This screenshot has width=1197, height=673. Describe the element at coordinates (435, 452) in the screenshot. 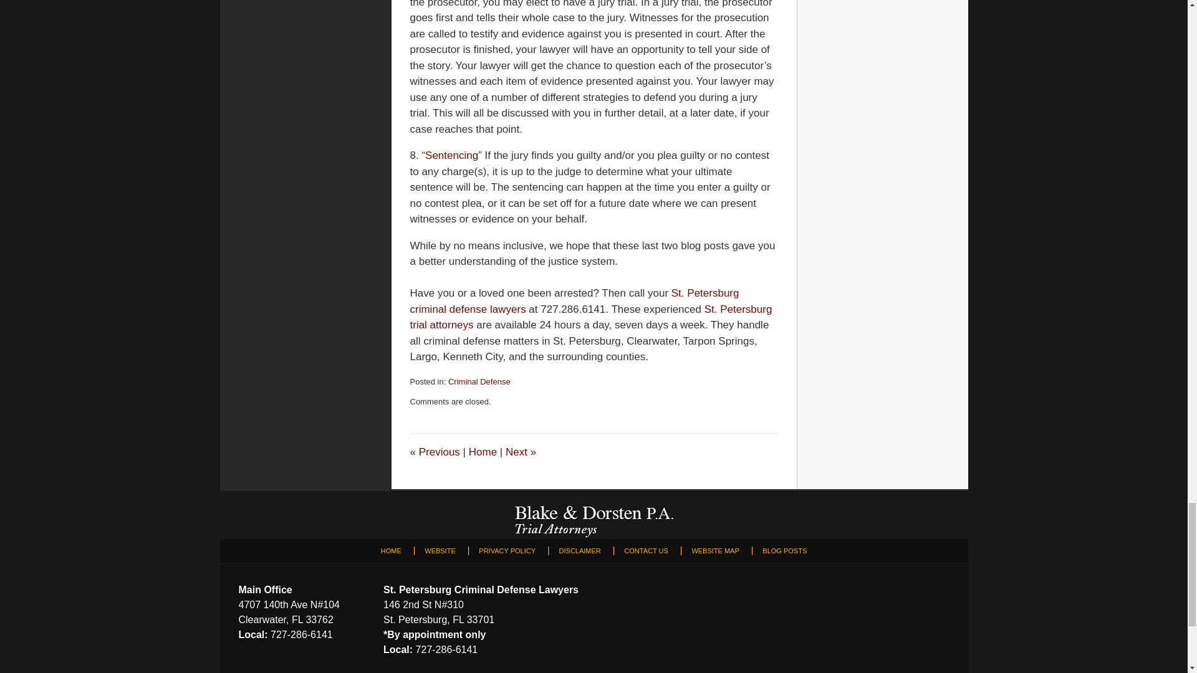

I see `What you need to know about your Florida DUI` at that location.